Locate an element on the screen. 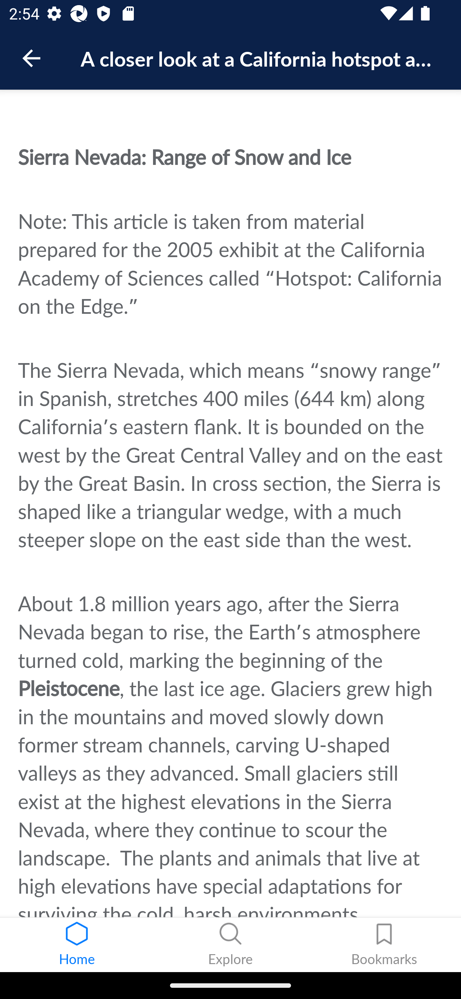 Image resolution: width=461 pixels, height=999 pixels. Home is located at coordinates (77, 945).